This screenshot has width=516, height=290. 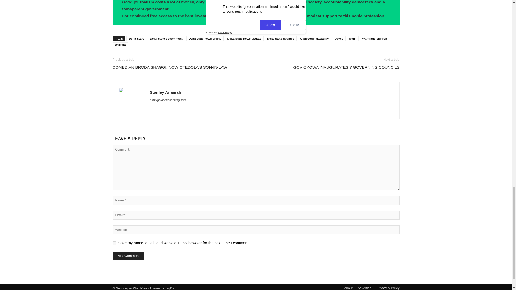 I want to click on Warri and environ, so click(x=375, y=39).